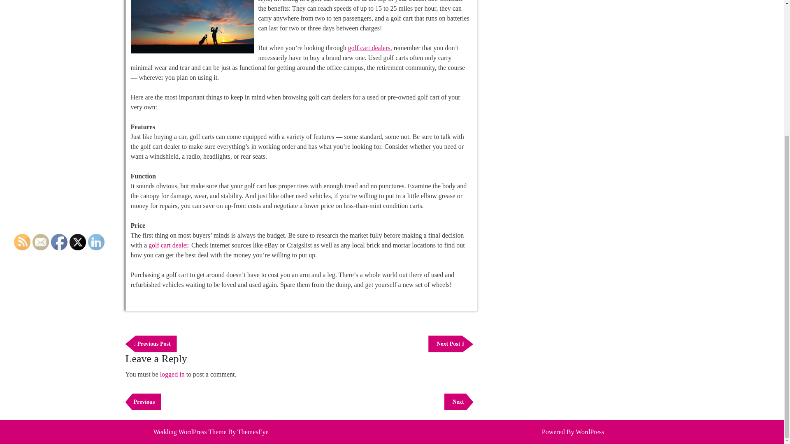 Image resolution: width=790 pixels, height=444 pixels. What do you see at coordinates (143, 401) in the screenshot?
I see `logged in` at bounding box center [143, 401].